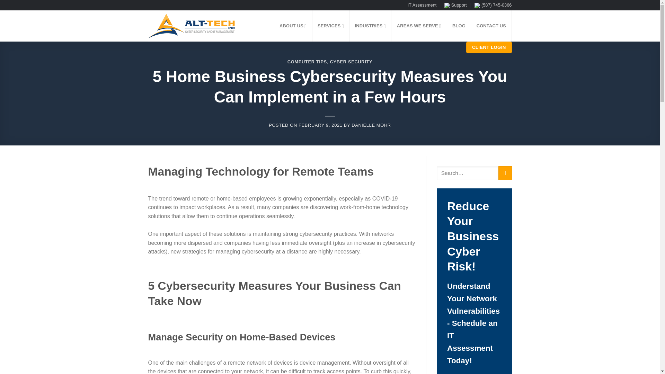 Image resolution: width=665 pixels, height=374 pixels. I want to click on INDUSTRIES, so click(371, 26).